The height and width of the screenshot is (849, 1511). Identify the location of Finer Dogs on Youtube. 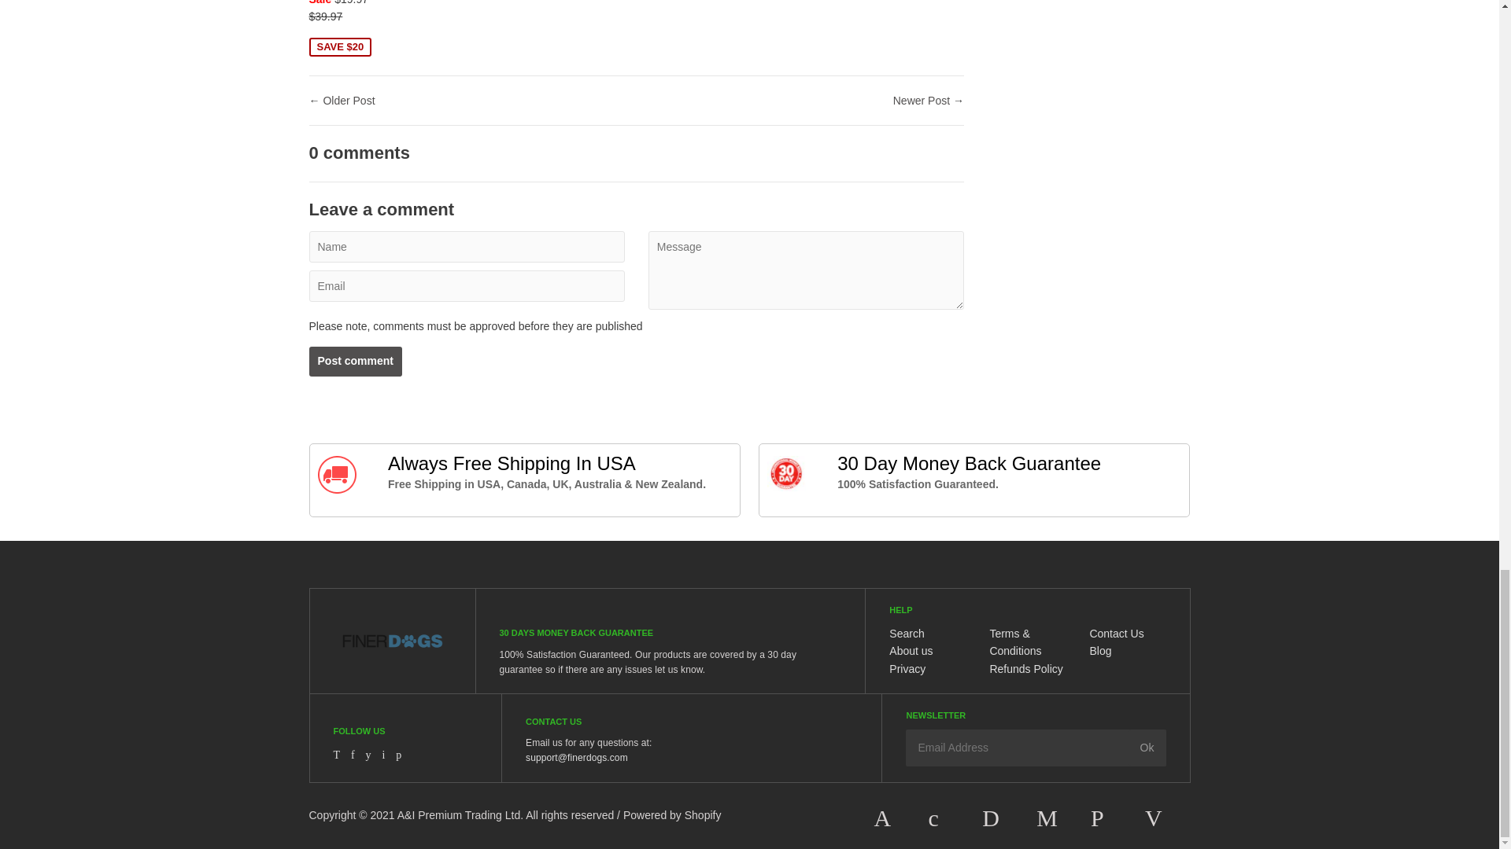
(368, 755).